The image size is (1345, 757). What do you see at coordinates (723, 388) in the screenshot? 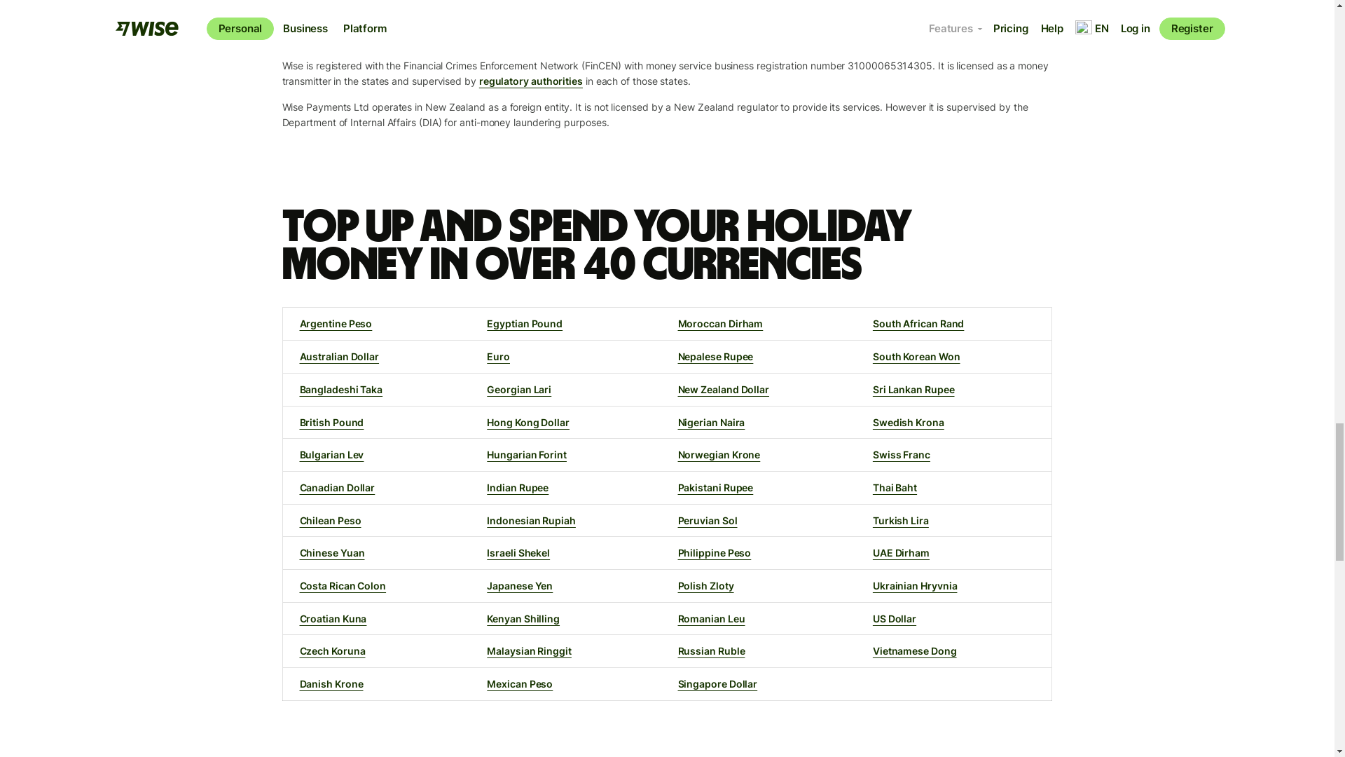
I see `New Zealand Dollar` at bounding box center [723, 388].